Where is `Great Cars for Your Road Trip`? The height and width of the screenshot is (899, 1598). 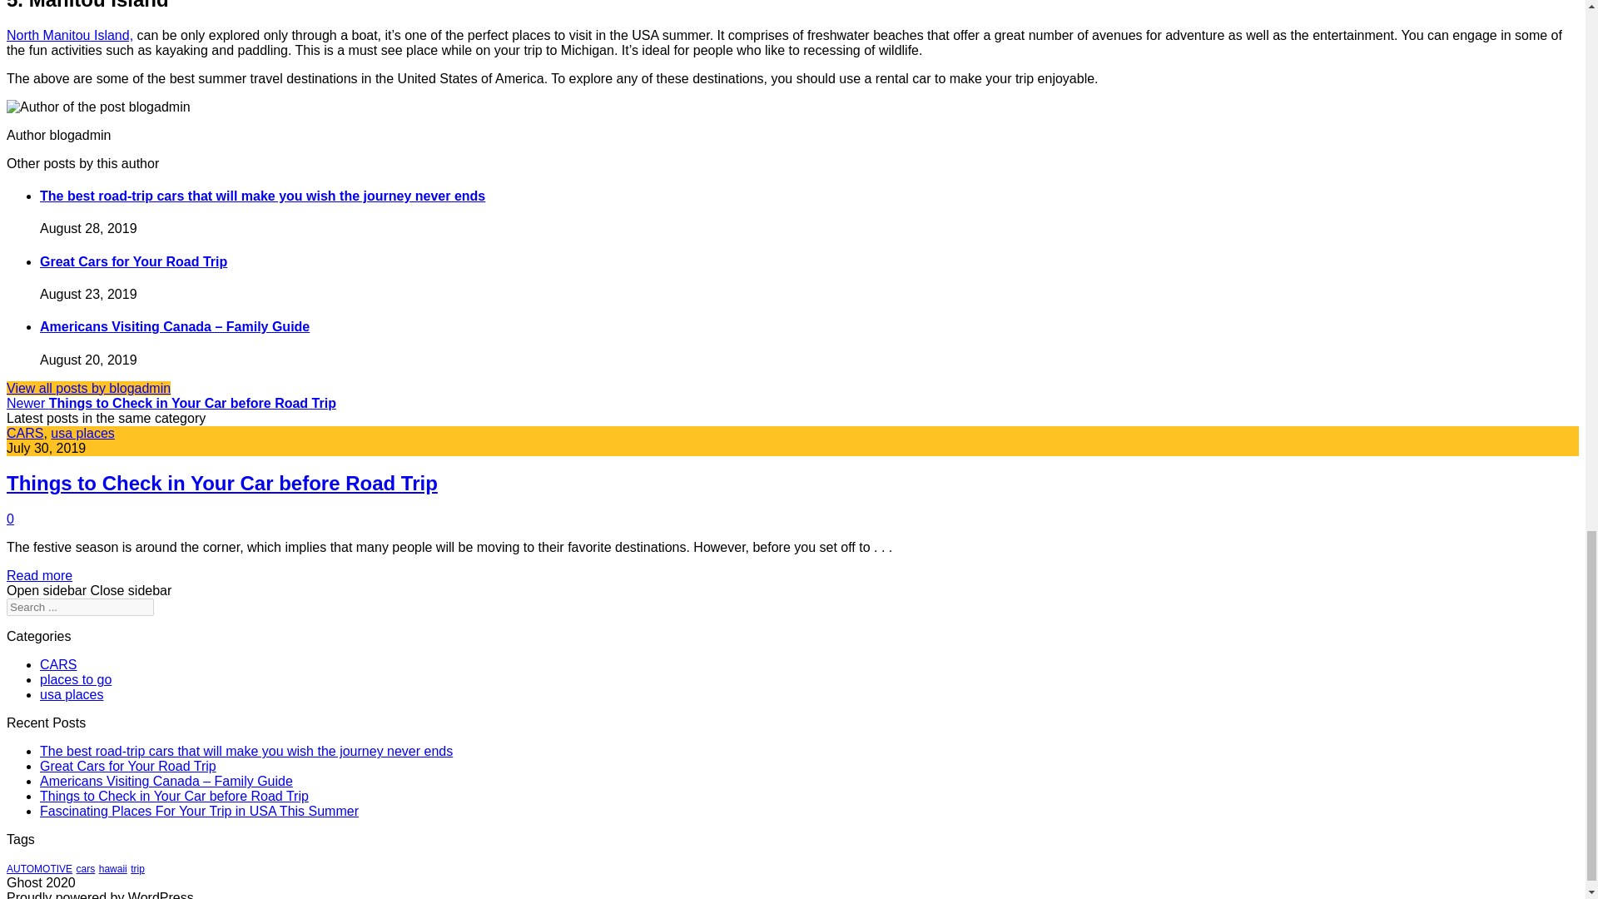 Great Cars for Your Road Trip is located at coordinates (133, 261).